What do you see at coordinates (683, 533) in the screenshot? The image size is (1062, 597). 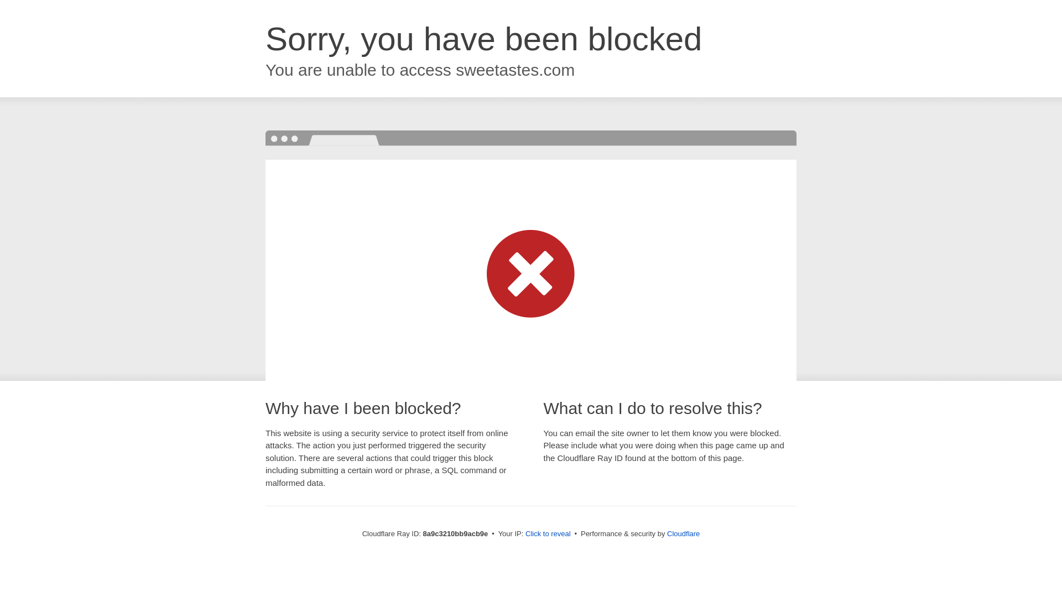 I see `Cloudflare` at bounding box center [683, 533].